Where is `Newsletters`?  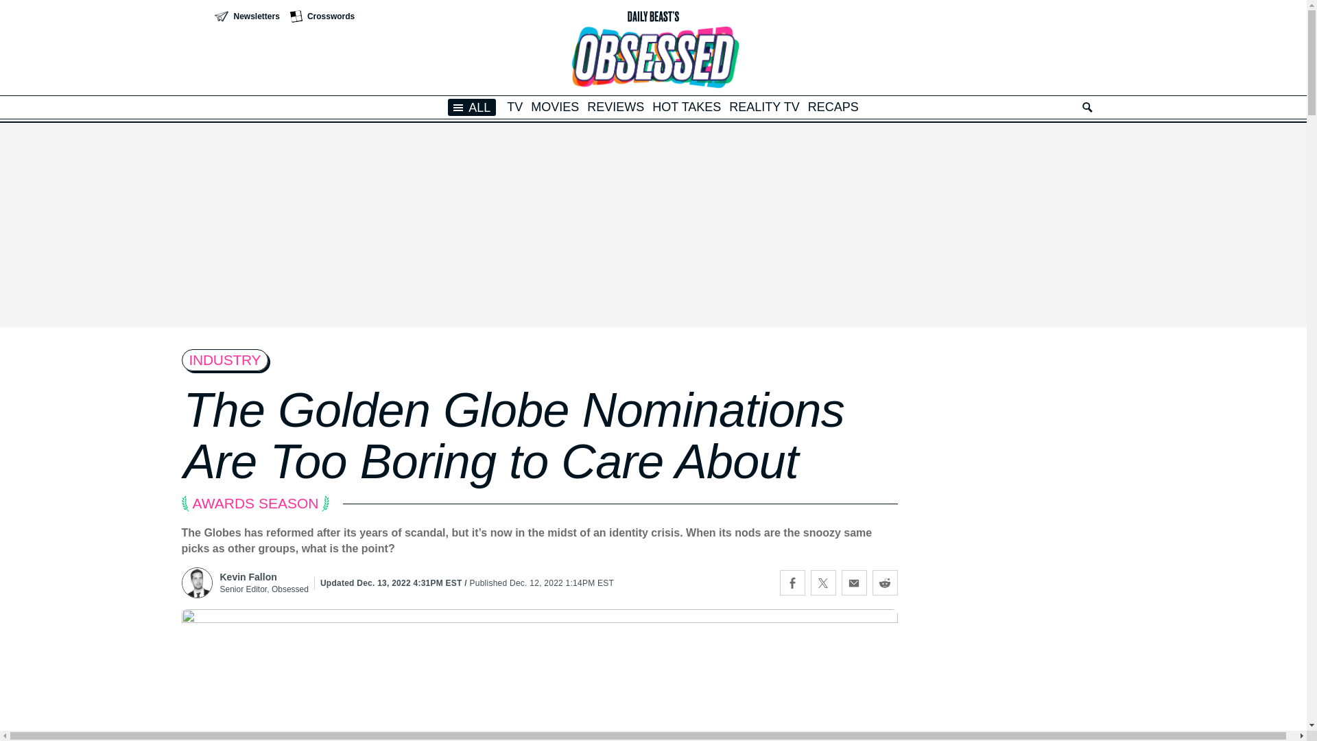
Newsletters is located at coordinates (246, 16).